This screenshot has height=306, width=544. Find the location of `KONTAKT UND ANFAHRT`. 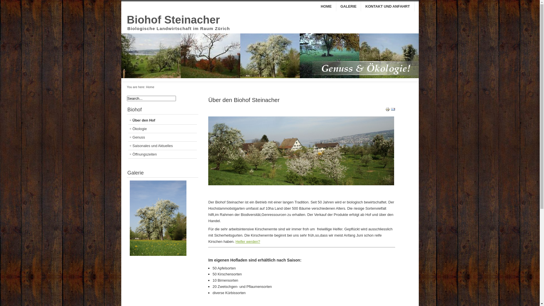

KONTAKT UND ANFAHRT is located at coordinates (388, 6).